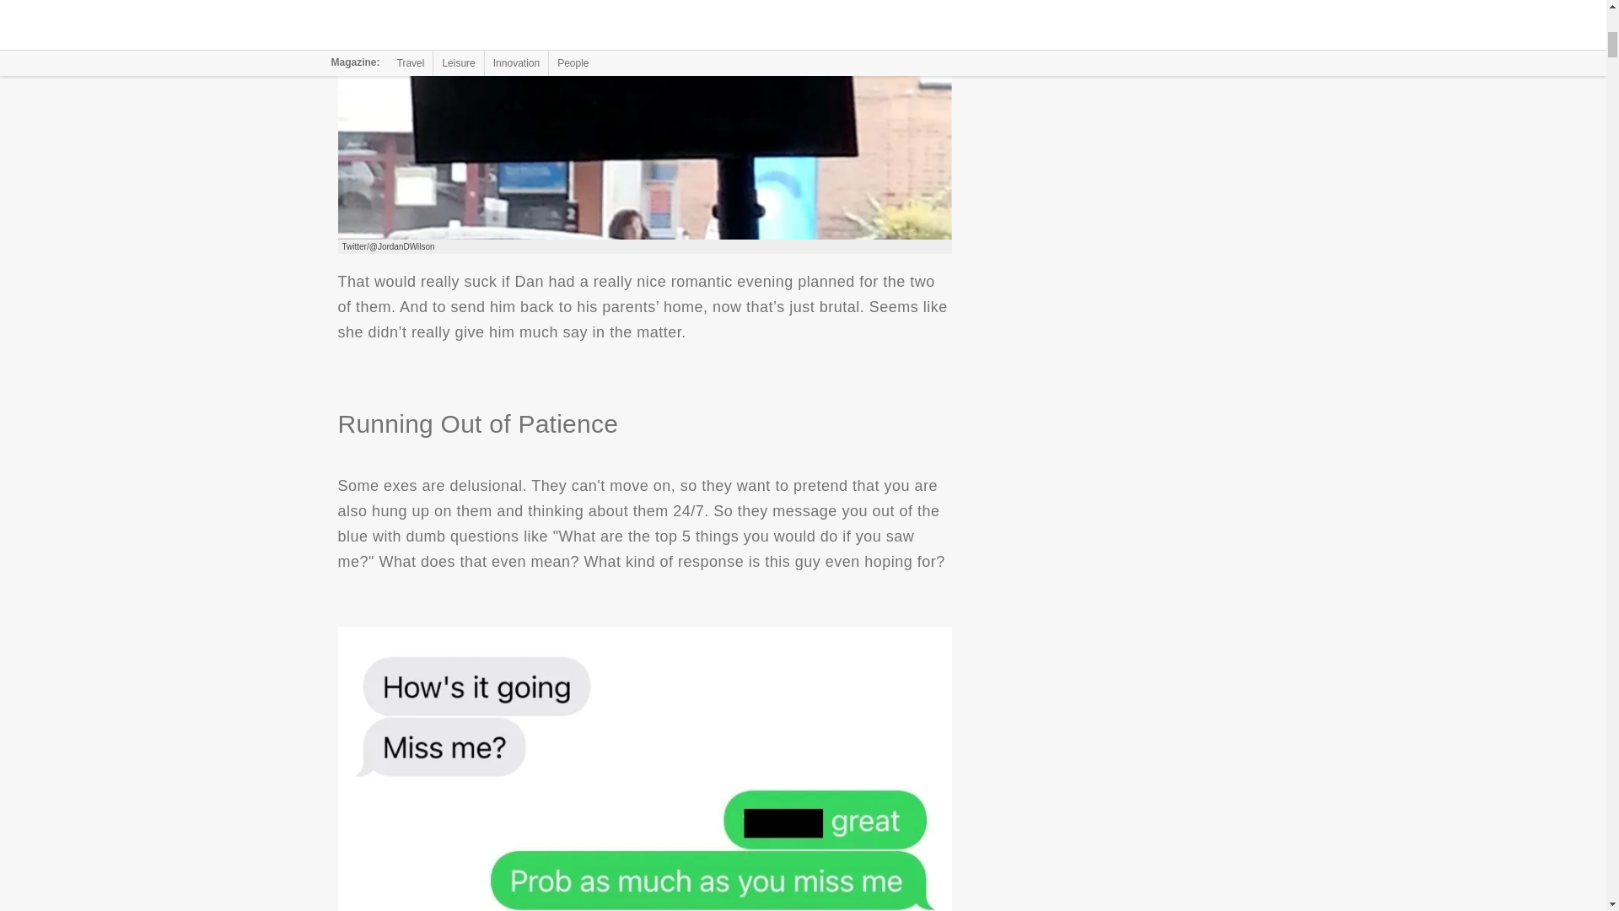 The height and width of the screenshot is (911, 1619). Describe the element at coordinates (644, 120) in the screenshot. I see `How Can You Be So Heartless?` at that location.